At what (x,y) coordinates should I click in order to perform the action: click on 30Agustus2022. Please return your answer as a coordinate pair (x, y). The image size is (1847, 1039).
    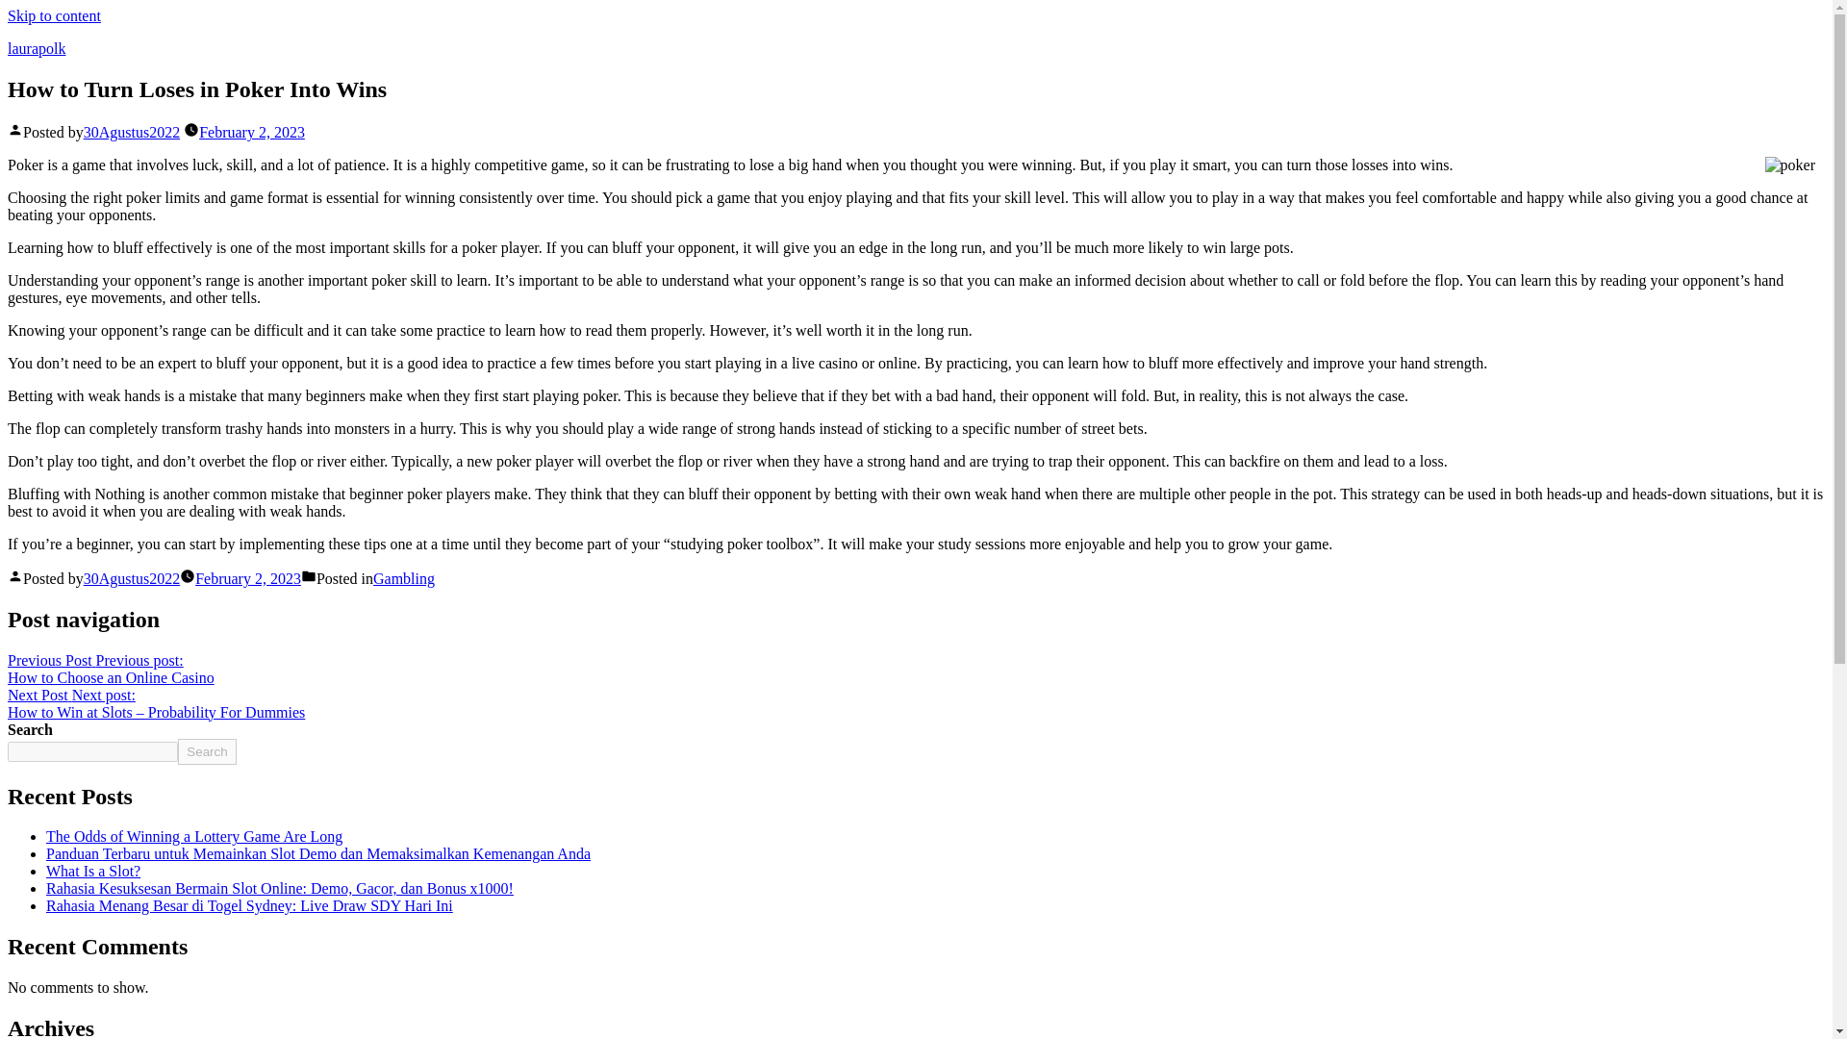
    Looking at the image, I should click on (110, 669).